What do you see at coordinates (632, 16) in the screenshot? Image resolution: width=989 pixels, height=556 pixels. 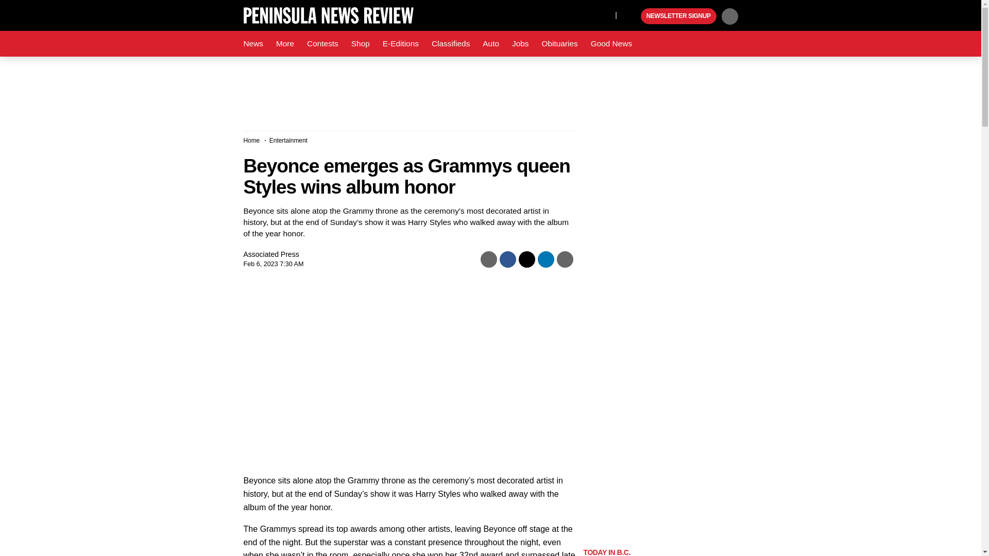 I see `Play` at bounding box center [632, 16].